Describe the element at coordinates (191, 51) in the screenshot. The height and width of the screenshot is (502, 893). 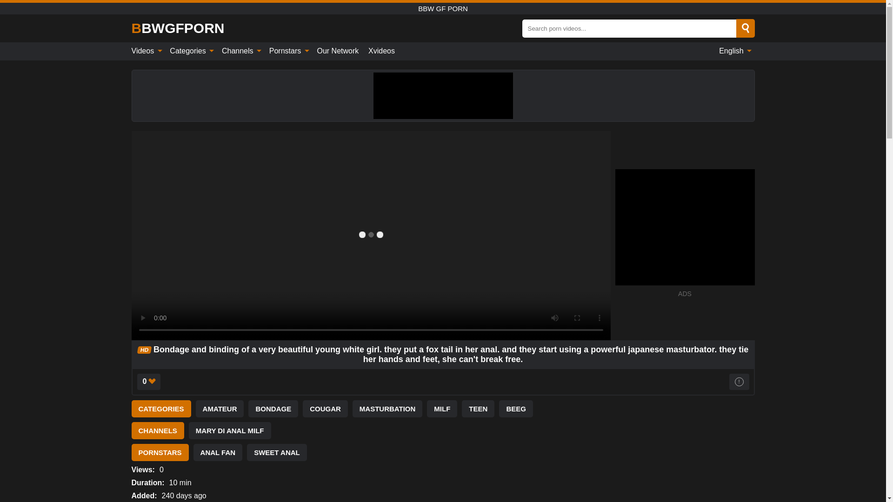
I see `Categories` at that location.